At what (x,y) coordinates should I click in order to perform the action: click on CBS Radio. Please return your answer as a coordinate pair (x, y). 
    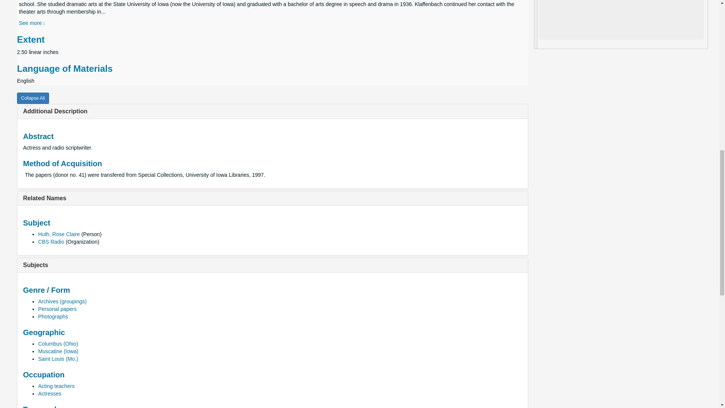
    Looking at the image, I should click on (51, 242).